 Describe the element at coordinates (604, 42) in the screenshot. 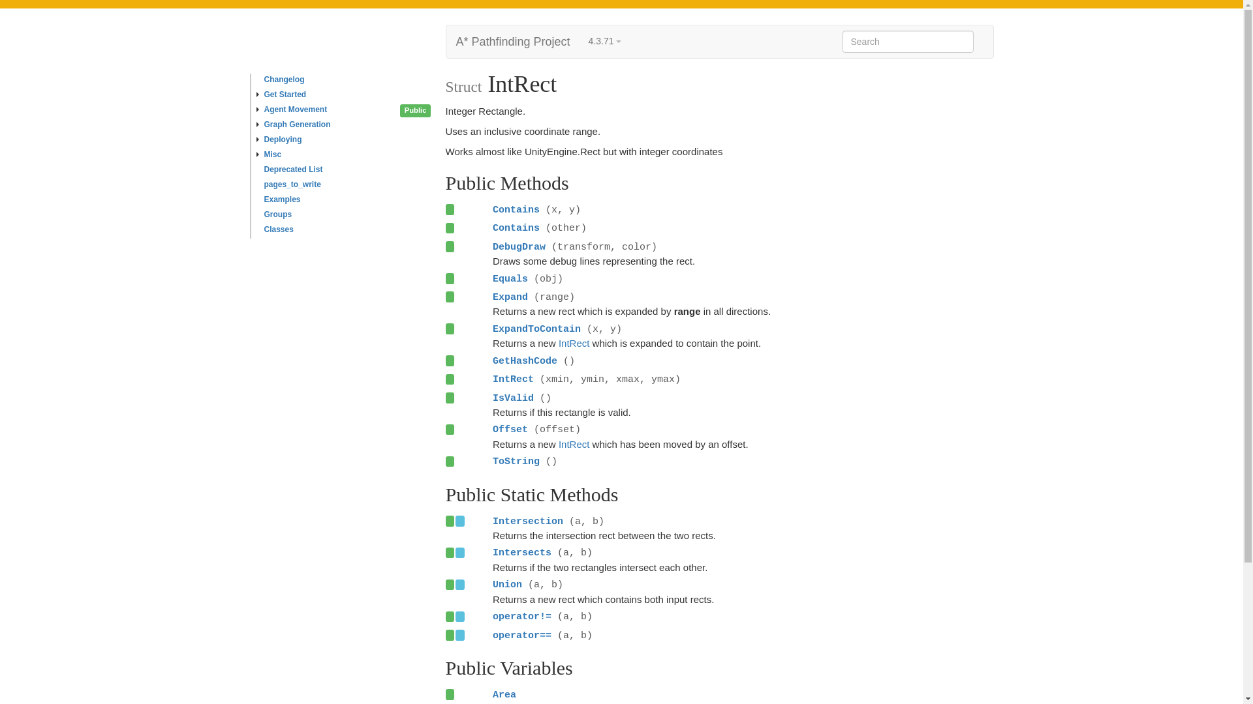

I see `4.3.71` at that location.